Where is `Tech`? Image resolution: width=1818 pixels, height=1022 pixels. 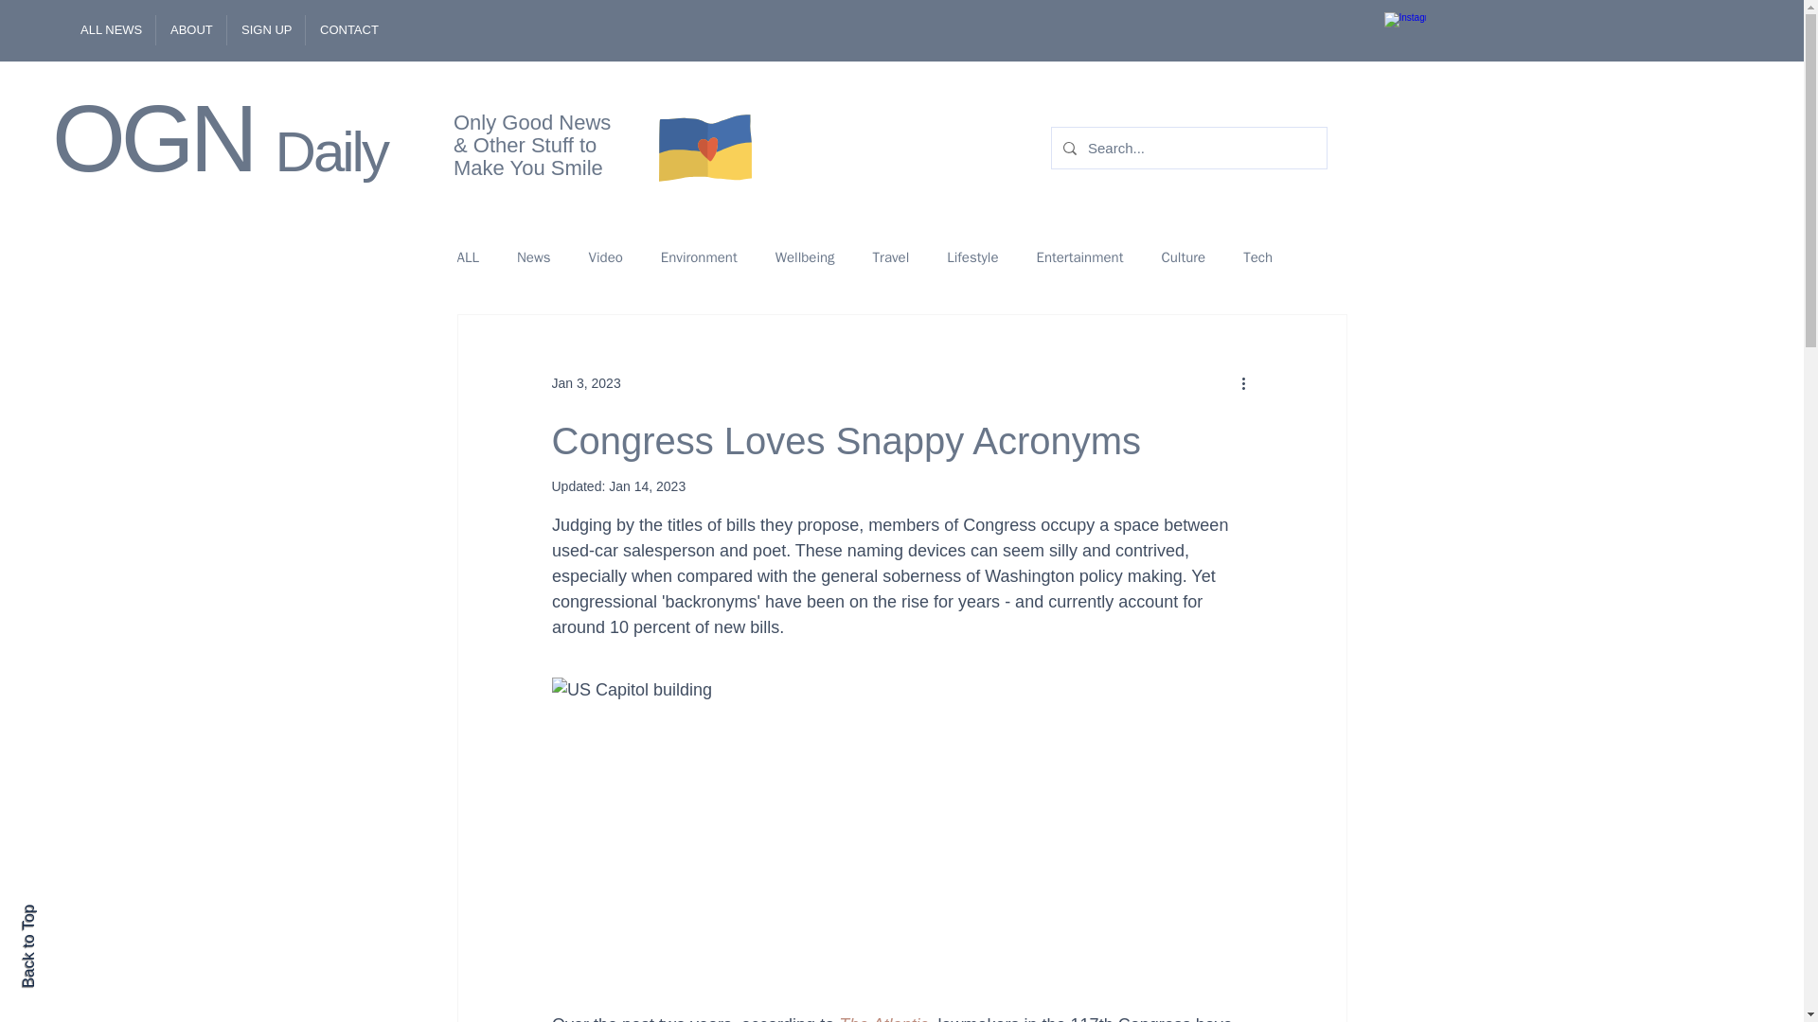
Tech is located at coordinates (1257, 256).